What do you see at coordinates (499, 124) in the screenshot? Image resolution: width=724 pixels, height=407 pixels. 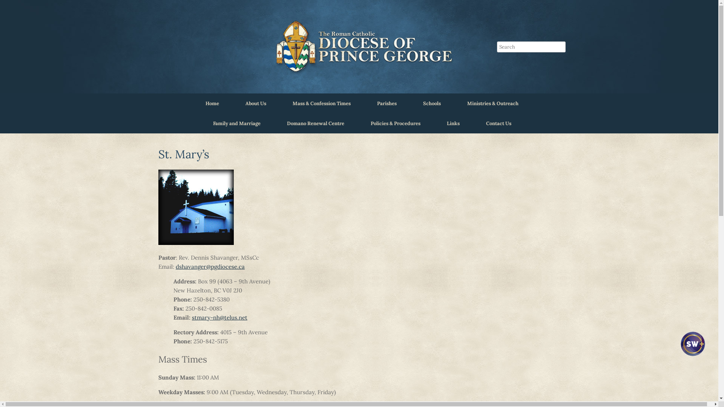 I see `Contact Us` at bounding box center [499, 124].